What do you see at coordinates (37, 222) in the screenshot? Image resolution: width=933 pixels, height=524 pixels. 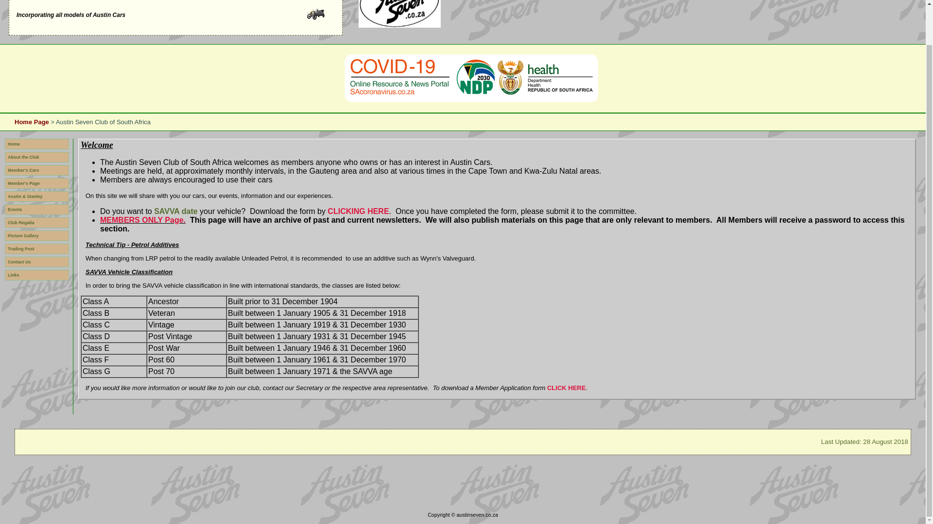 I see `Club Regalia` at bounding box center [37, 222].